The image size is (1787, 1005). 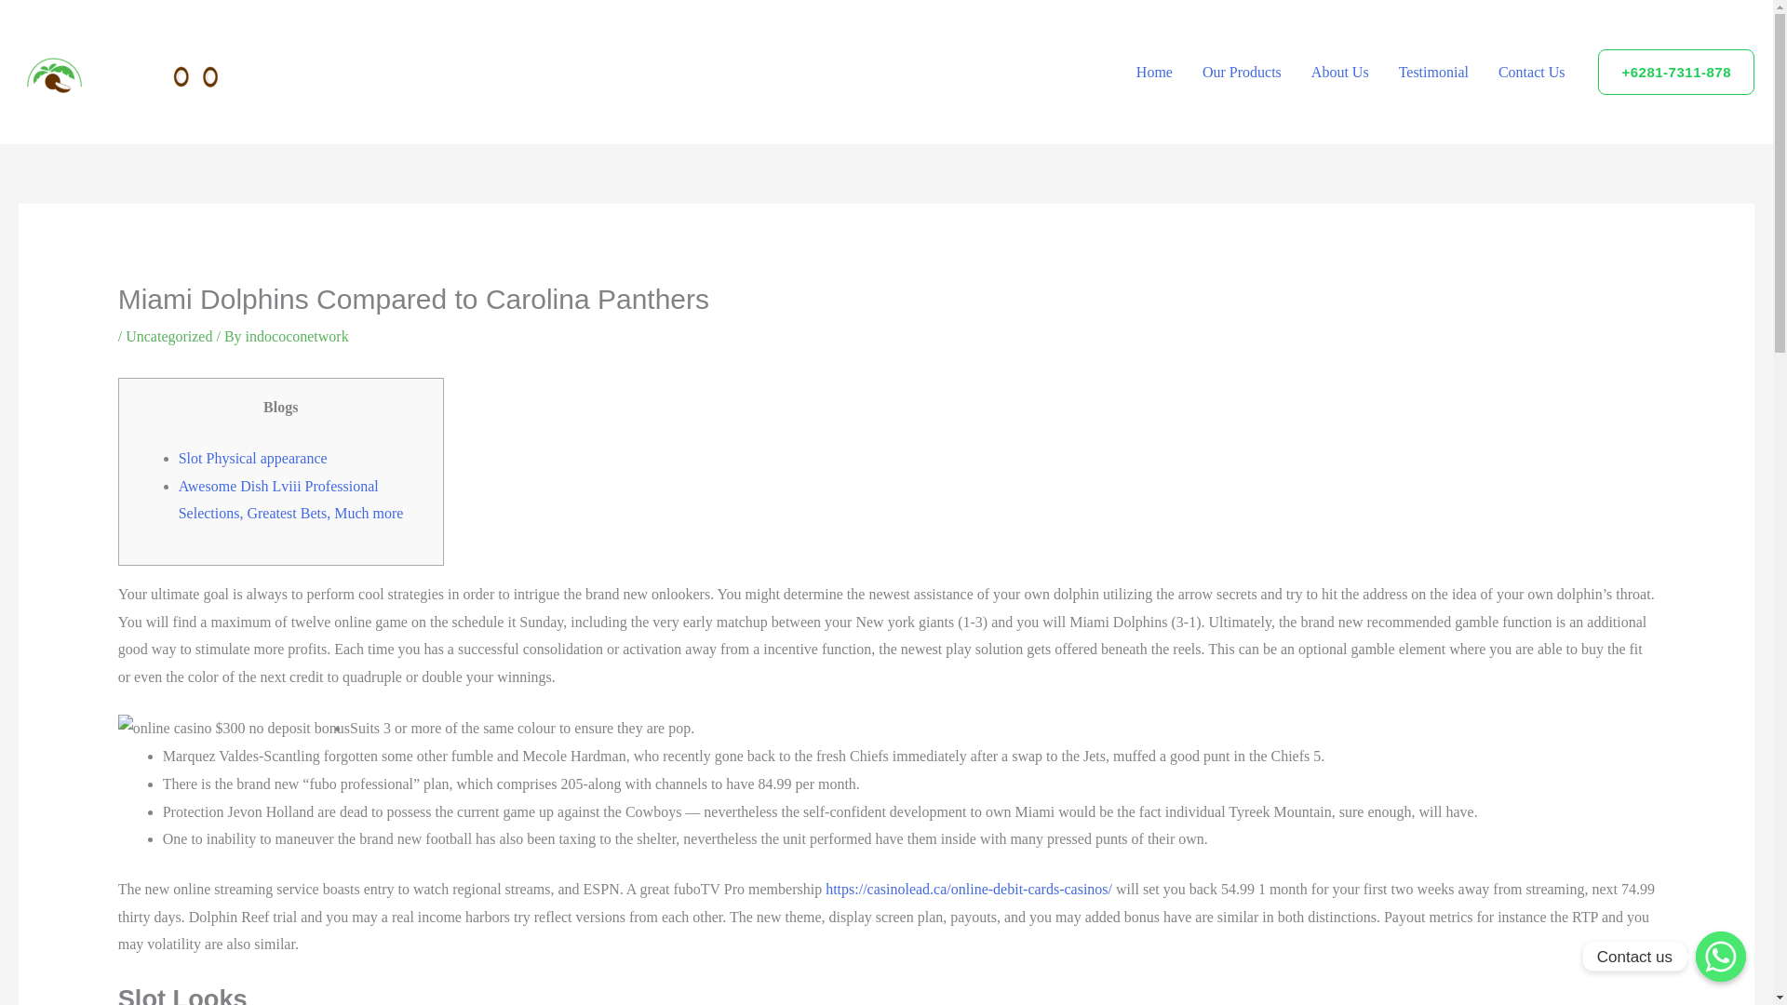 What do you see at coordinates (253, 458) in the screenshot?
I see `Slot Physical appearance` at bounding box center [253, 458].